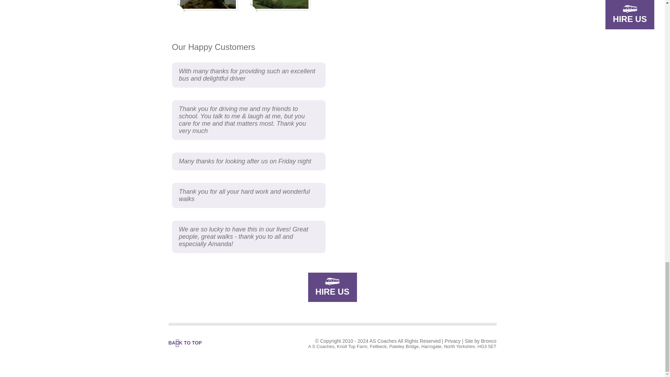 The width and height of the screenshot is (670, 377). Describe the element at coordinates (489, 341) in the screenshot. I see `Bronco` at that location.